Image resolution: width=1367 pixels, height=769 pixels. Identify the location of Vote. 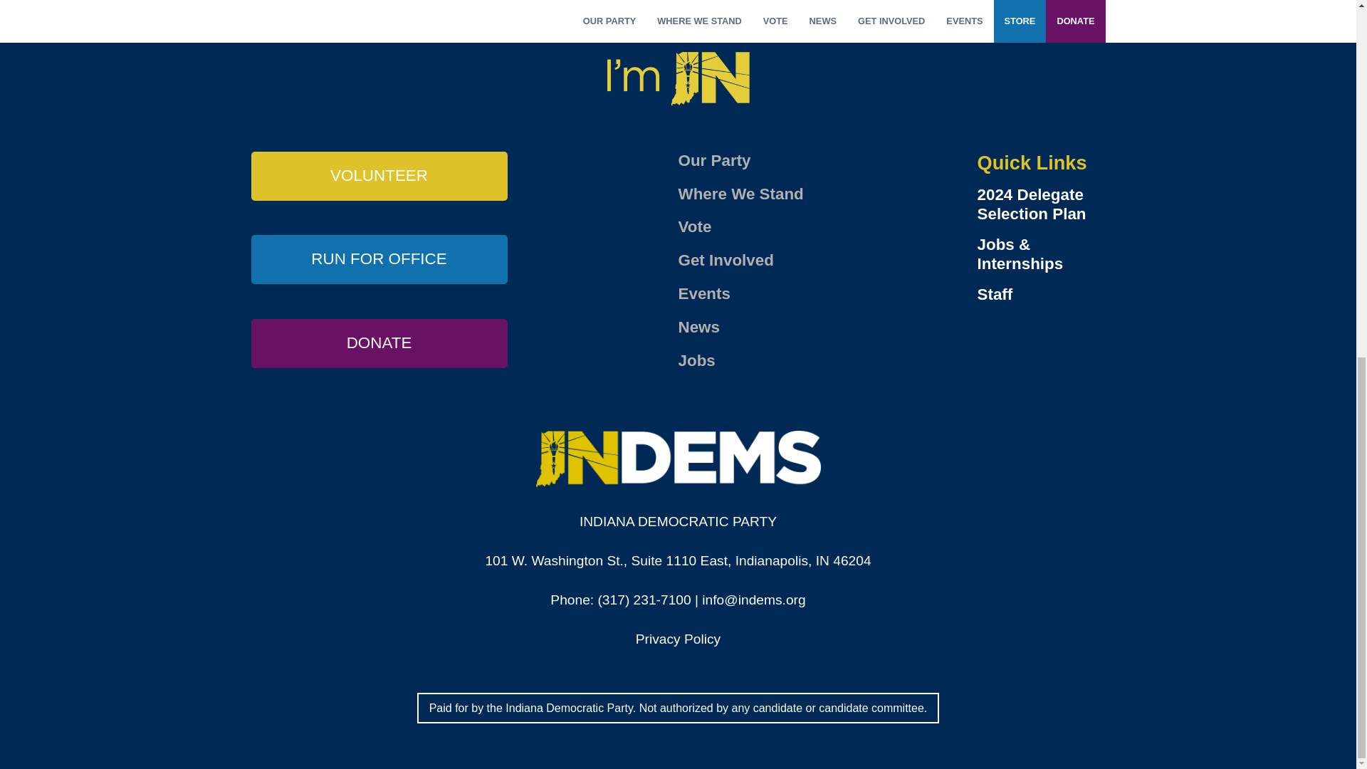
(694, 226).